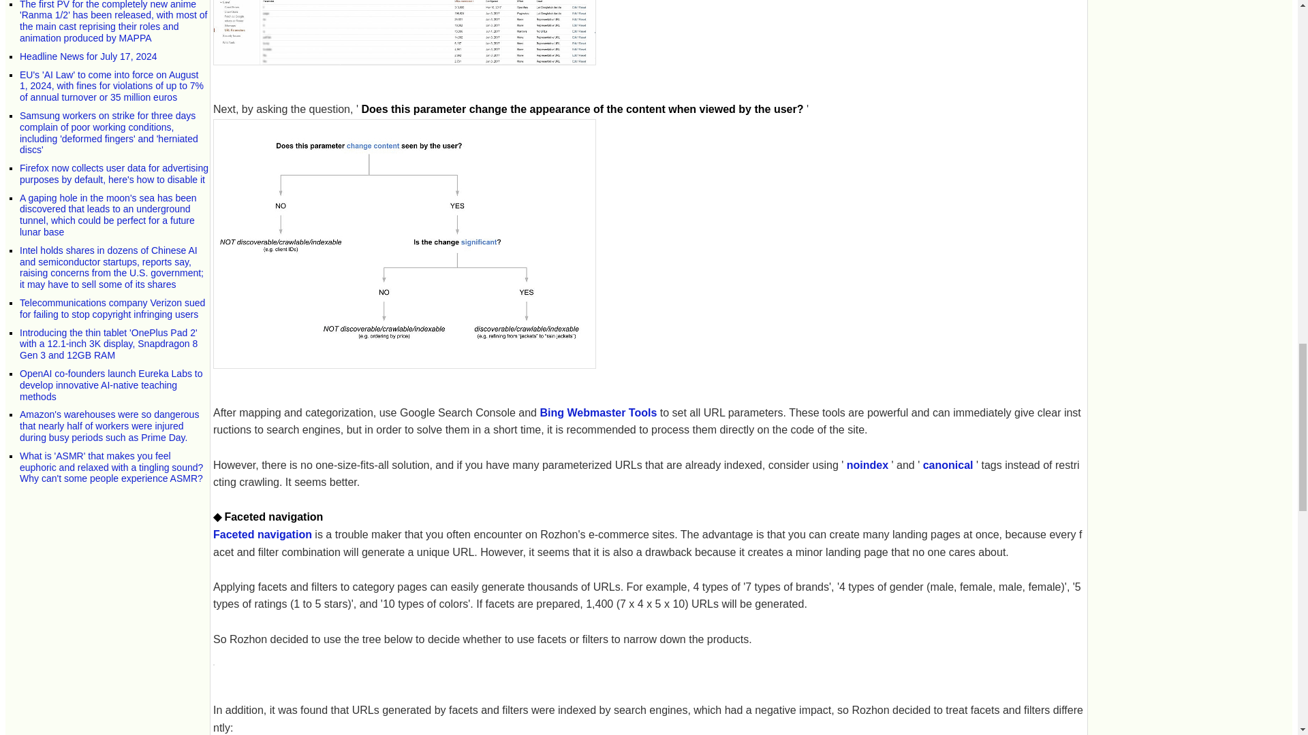 The width and height of the screenshot is (1308, 735). Describe the element at coordinates (948, 465) in the screenshot. I see `canonical` at that location.